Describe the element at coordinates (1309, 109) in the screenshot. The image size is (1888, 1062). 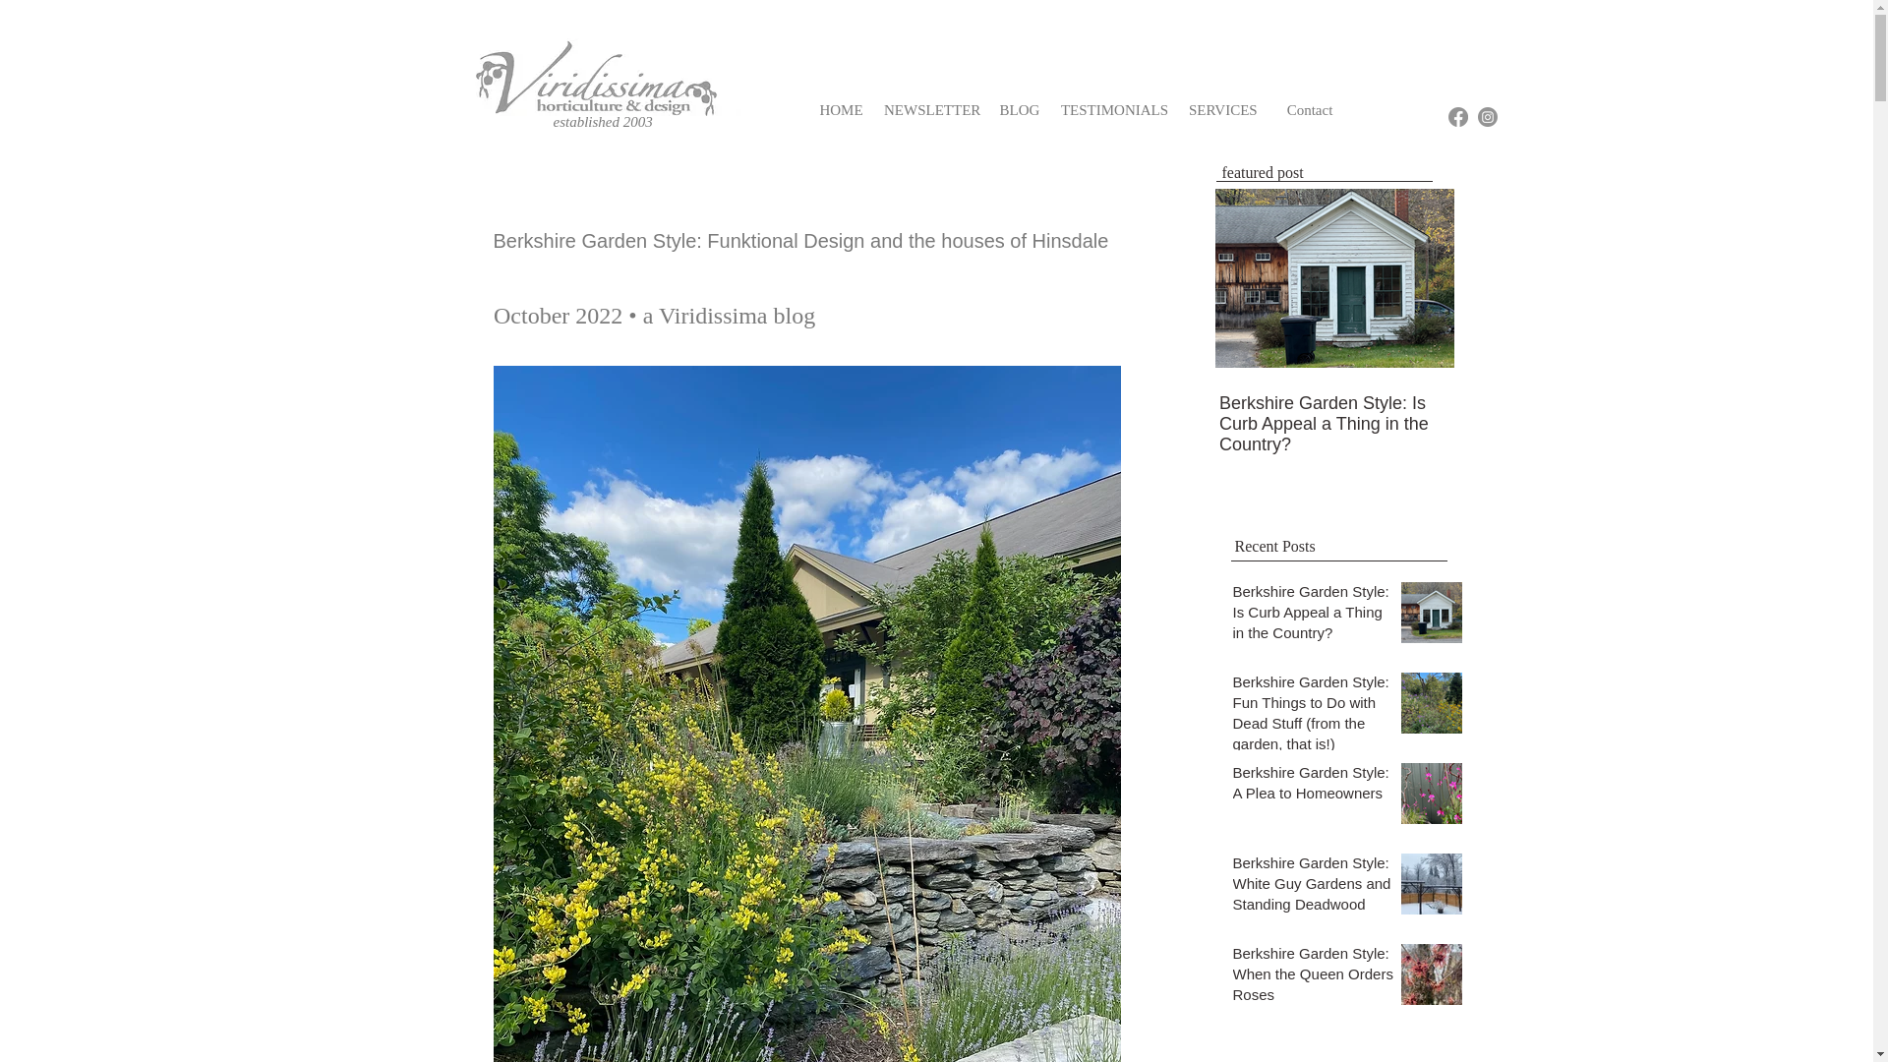
I see `Contact` at that location.